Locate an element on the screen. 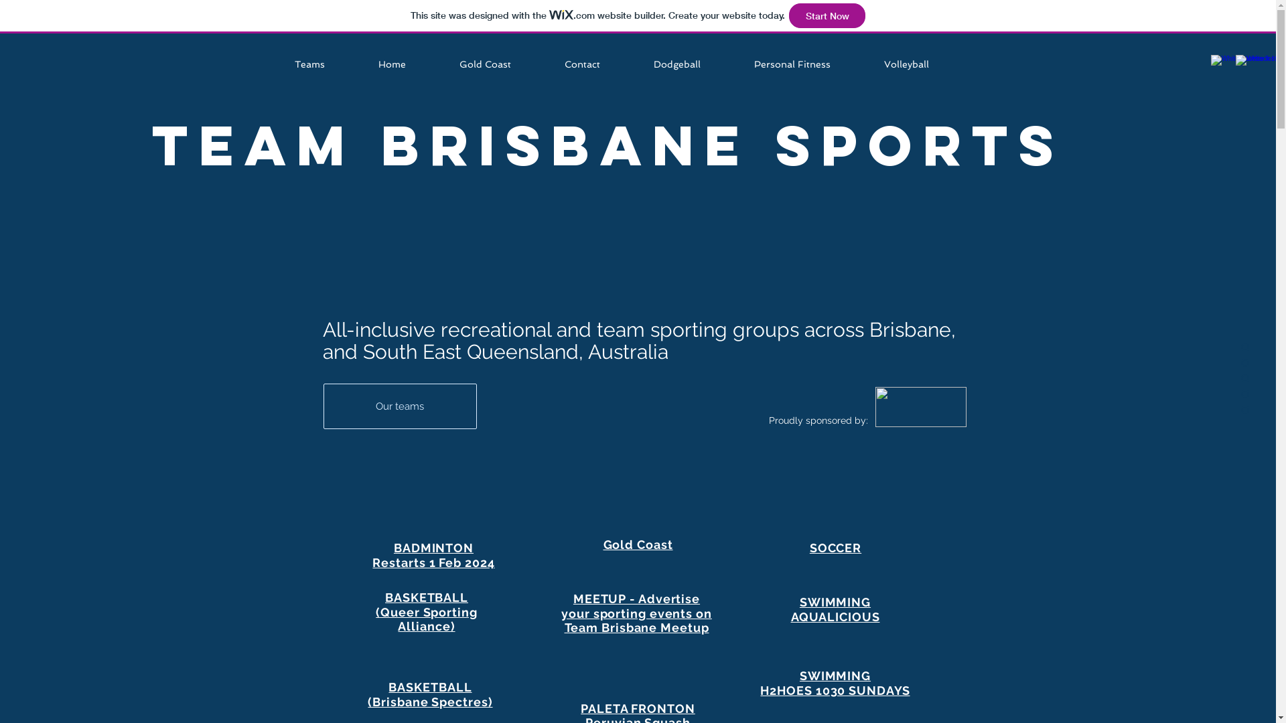  PALETA FRONTON is located at coordinates (638, 708).